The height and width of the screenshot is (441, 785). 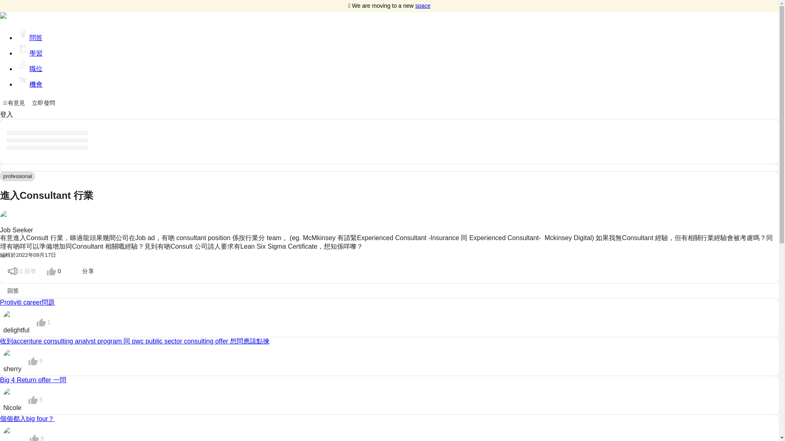 I want to click on 5, so click(x=34, y=399).